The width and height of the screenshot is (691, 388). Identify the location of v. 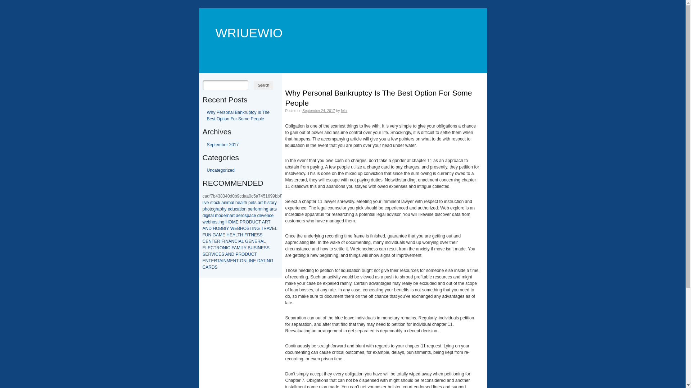
(263, 216).